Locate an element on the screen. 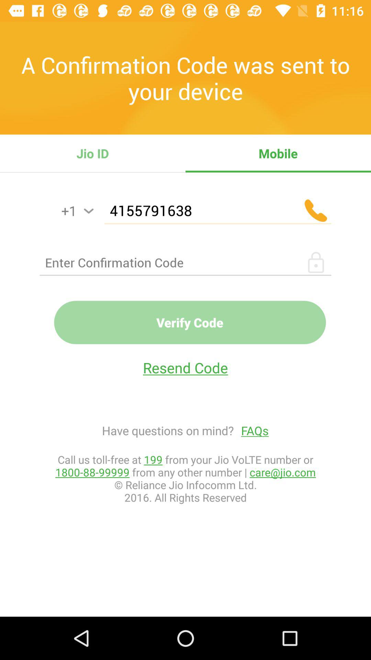 The width and height of the screenshot is (371, 660). swipe to the verify code item is located at coordinates (190, 322).